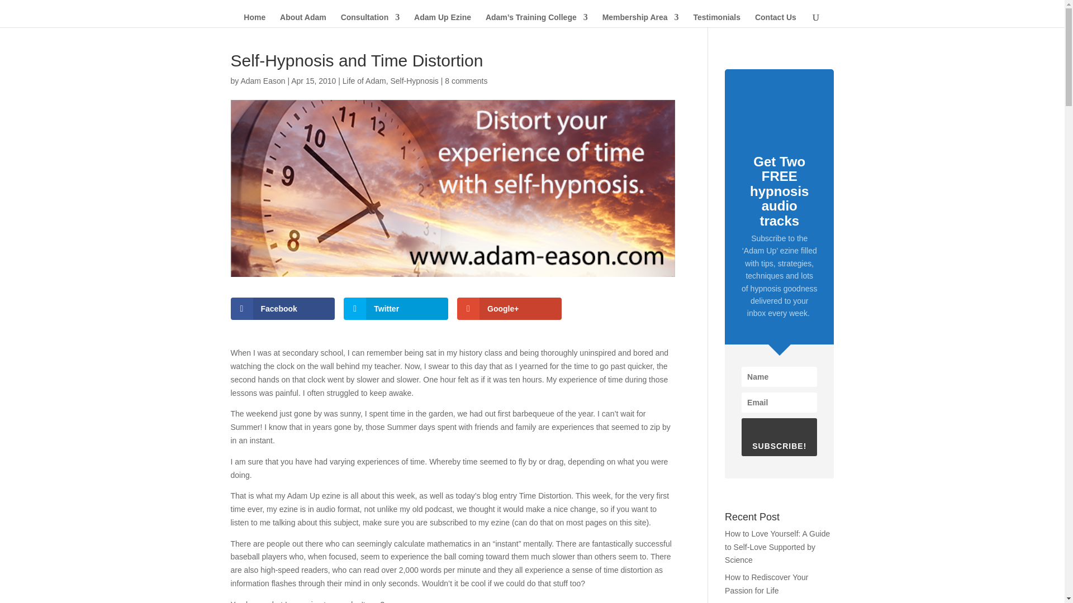  I want to click on Adam Up Ezine, so click(443, 20).